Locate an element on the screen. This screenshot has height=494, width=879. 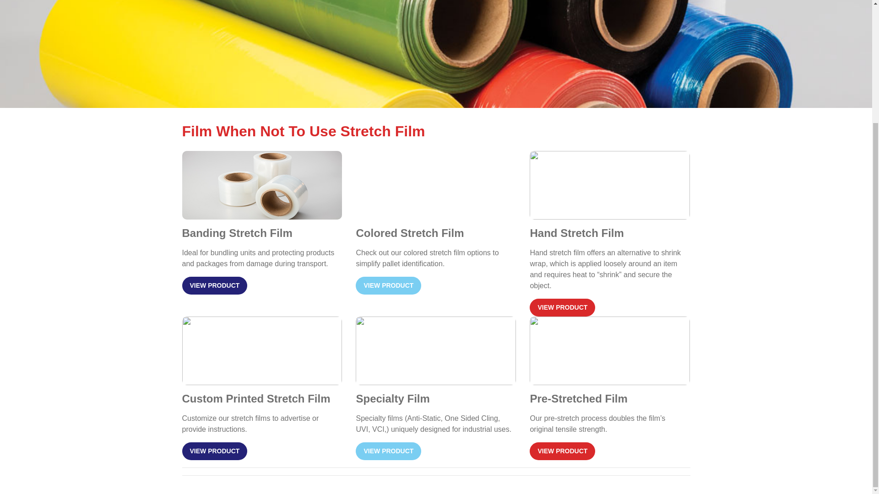
VIEW PRODUCT is located at coordinates (562, 307).